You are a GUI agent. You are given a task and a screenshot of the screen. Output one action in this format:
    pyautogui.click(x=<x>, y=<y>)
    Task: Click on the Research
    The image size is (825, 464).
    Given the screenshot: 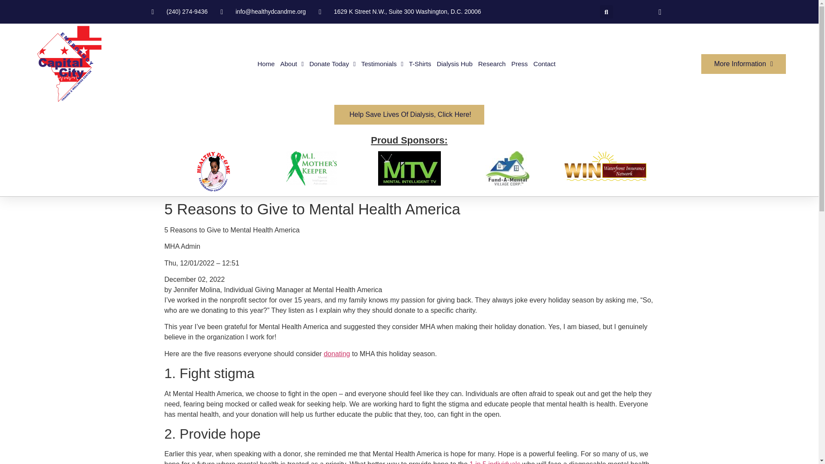 What is the action you would take?
    pyautogui.click(x=492, y=64)
    